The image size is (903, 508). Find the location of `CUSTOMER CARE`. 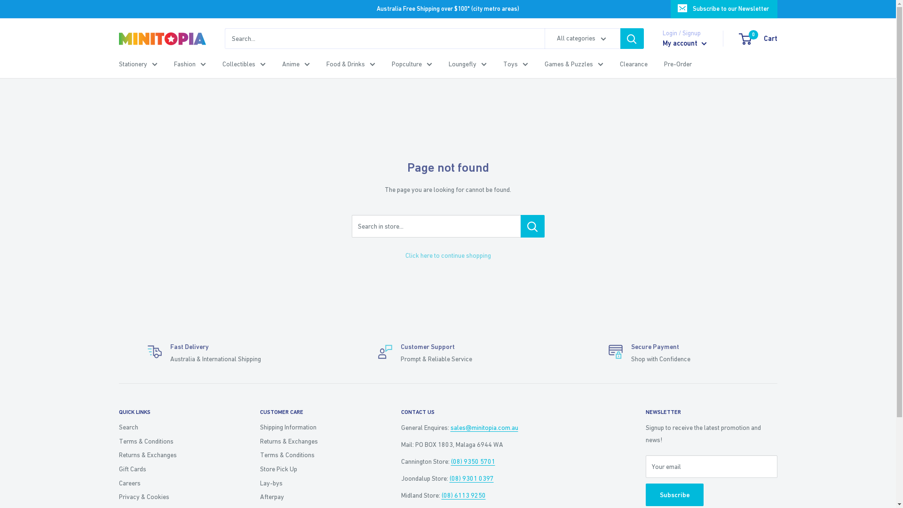

CUSTOMER CARE is located at coordinates (314, 412).